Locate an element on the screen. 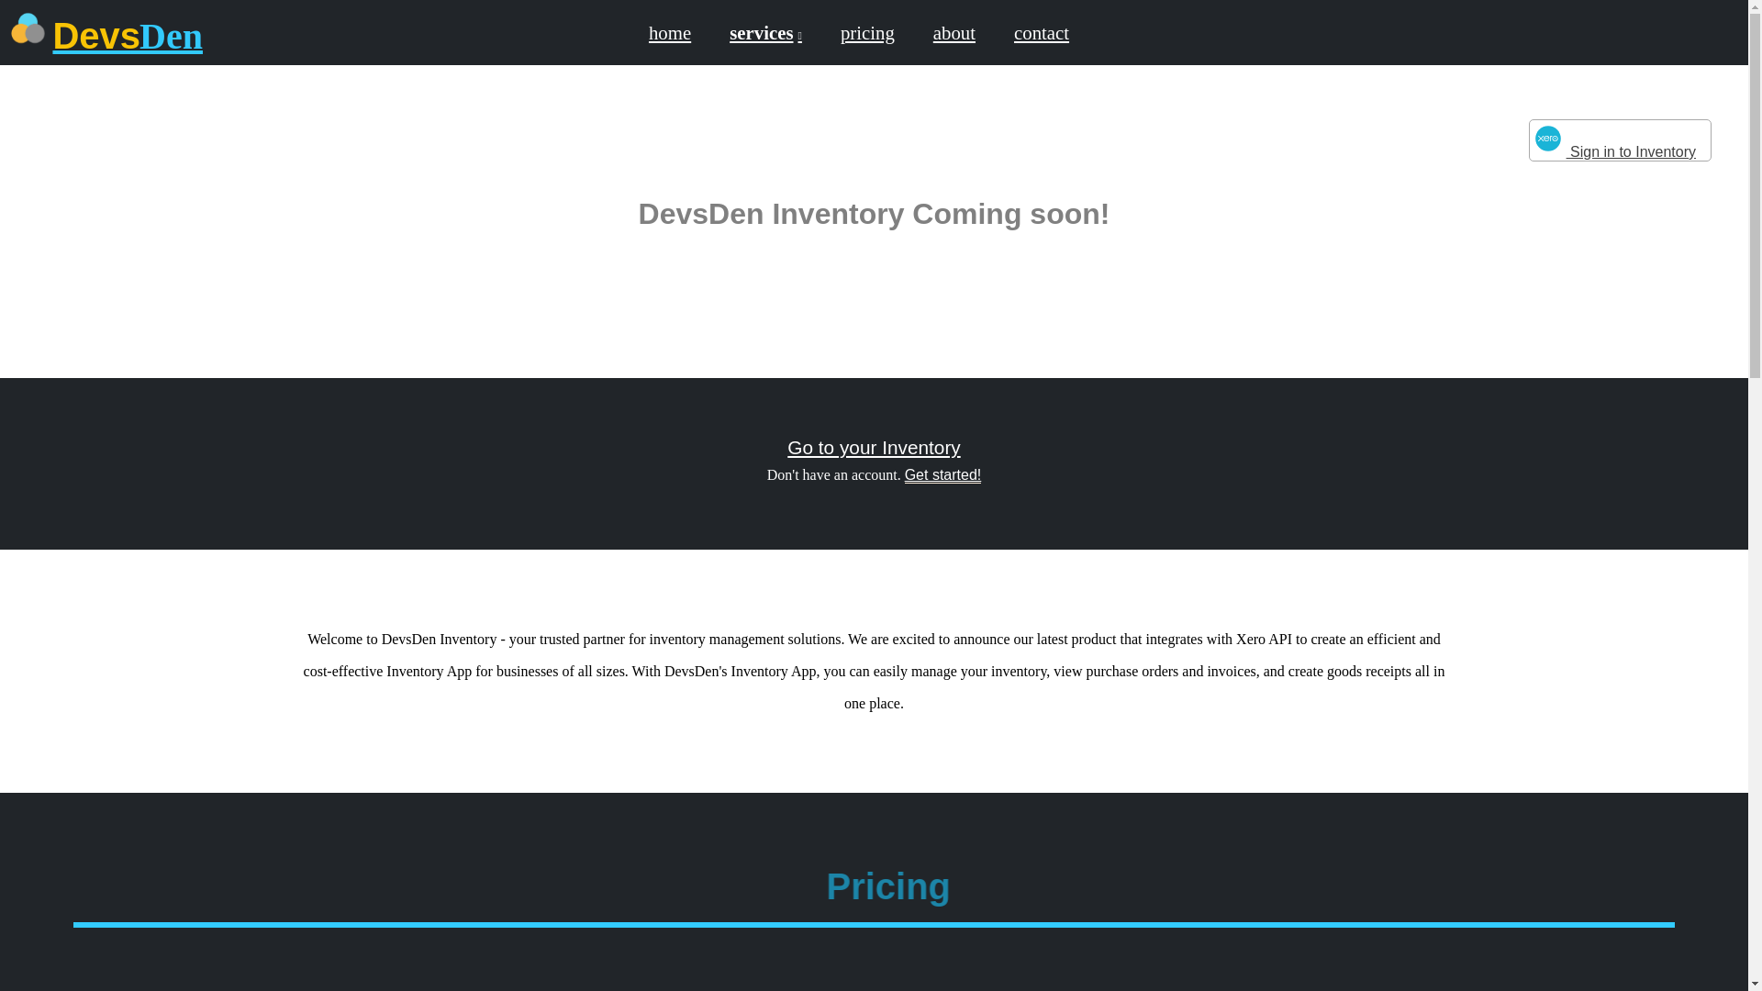 The width and height of the screenshot is (1762, 991). about is located at coordinates (953, 31).